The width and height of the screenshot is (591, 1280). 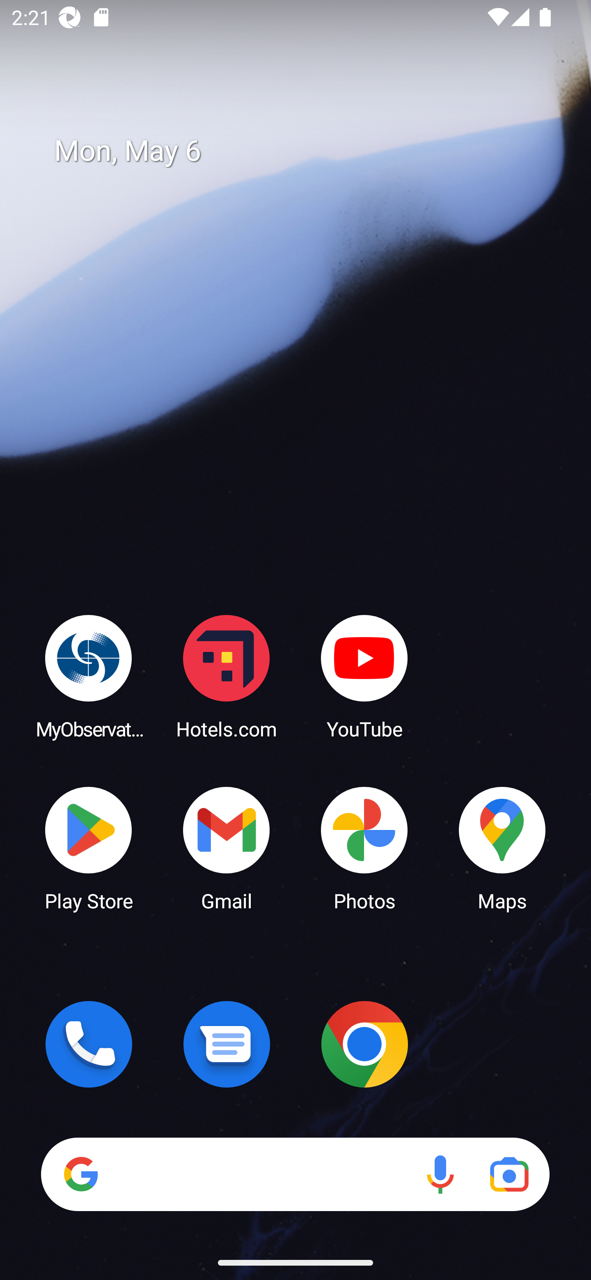 What do you see at coordinates (364, 848) in the screenshot?
I see `Photos` at bounding box center [364, 848].